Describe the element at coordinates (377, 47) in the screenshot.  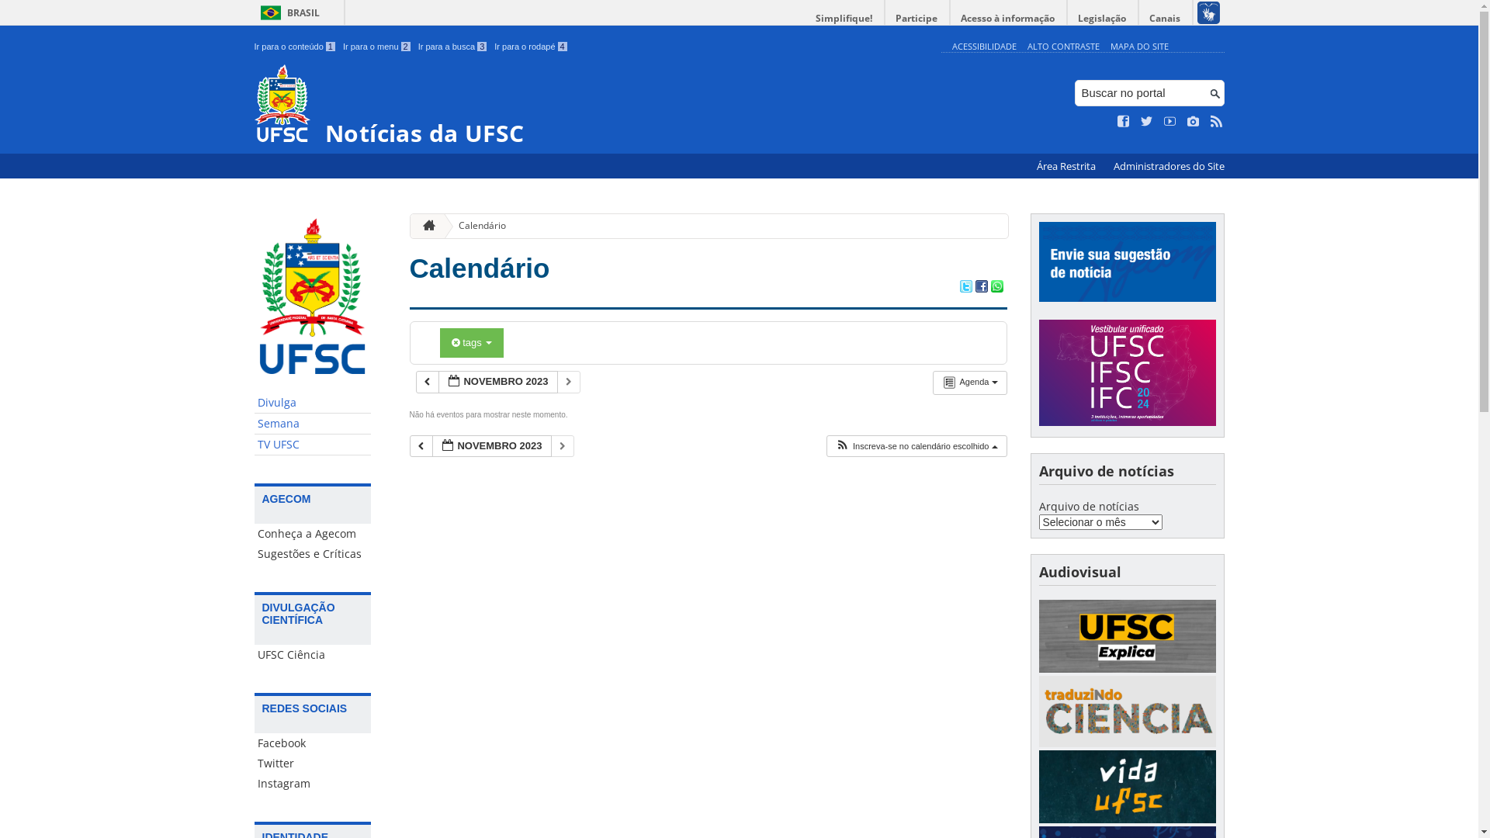
I see `Ir para o menu 2` at that location.